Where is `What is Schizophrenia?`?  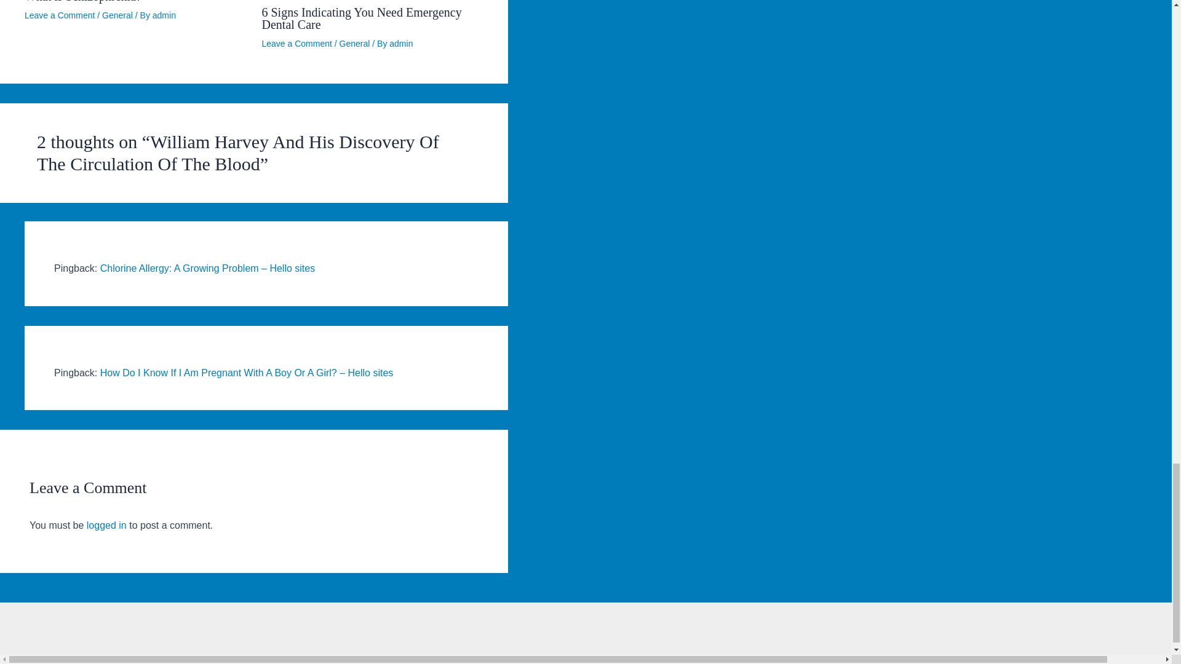
What is Schizophrenia? is located at coordinates (83, 1).